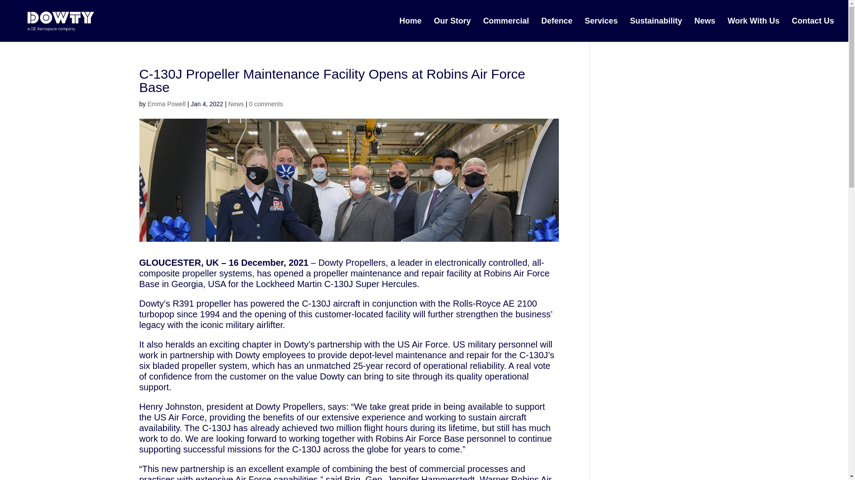 The width and height of the screenshot is (855, 480). Describe the element at coordinates (265, 104) in the screenshot. I see `0 comments` at that location.